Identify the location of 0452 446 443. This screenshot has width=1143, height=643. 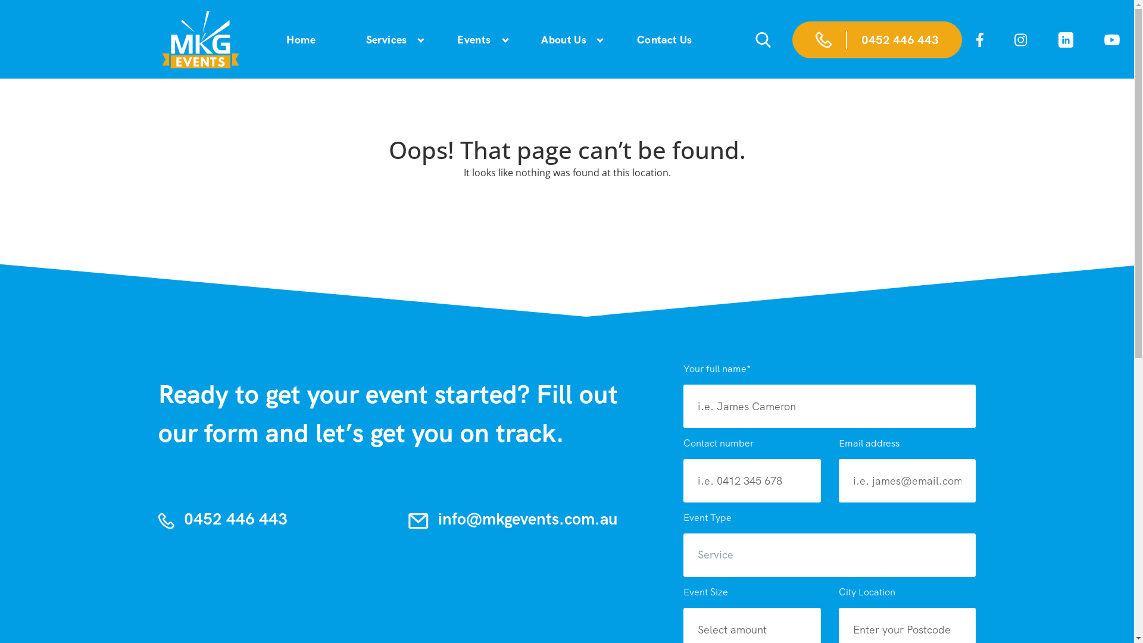
(223, 519).